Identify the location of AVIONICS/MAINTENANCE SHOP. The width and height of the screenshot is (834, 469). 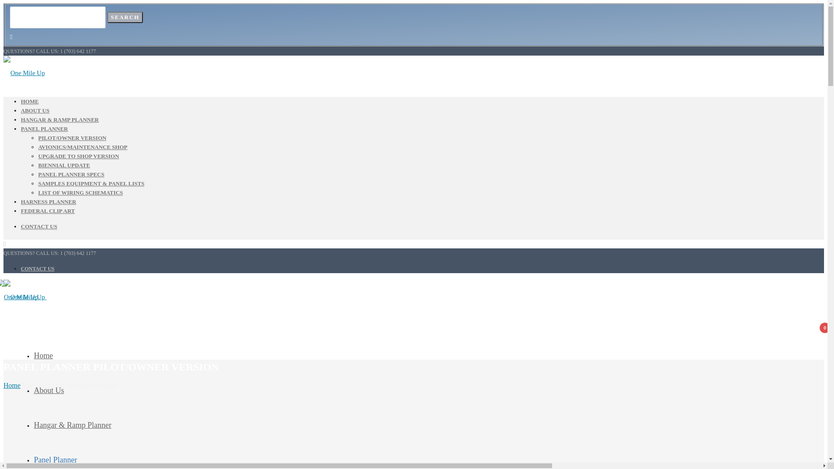
(83, 147).